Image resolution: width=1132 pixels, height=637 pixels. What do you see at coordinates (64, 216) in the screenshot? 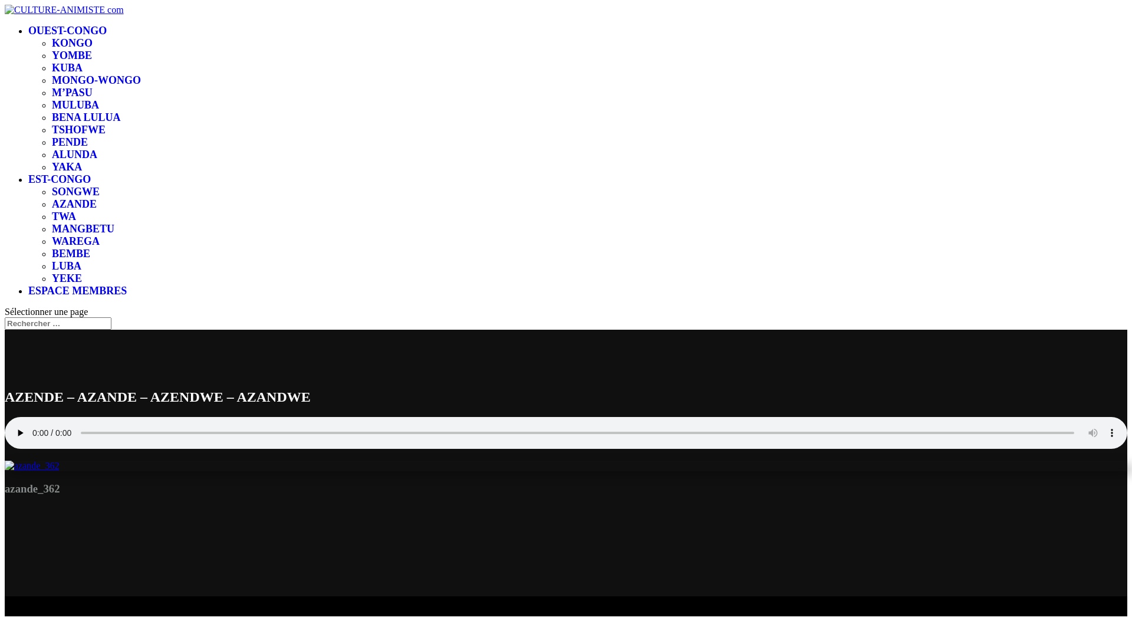
I see `TWA` at bounding box center [64, 216].